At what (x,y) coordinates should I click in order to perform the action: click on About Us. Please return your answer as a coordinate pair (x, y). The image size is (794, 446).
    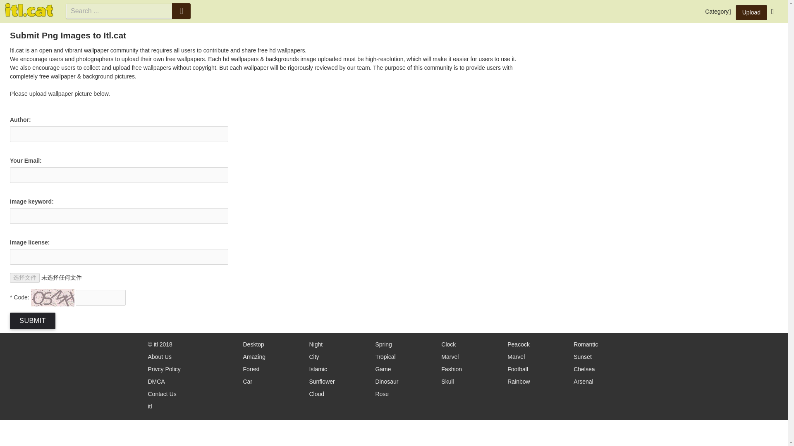
    Looking at the image, I should click on (160, 357).